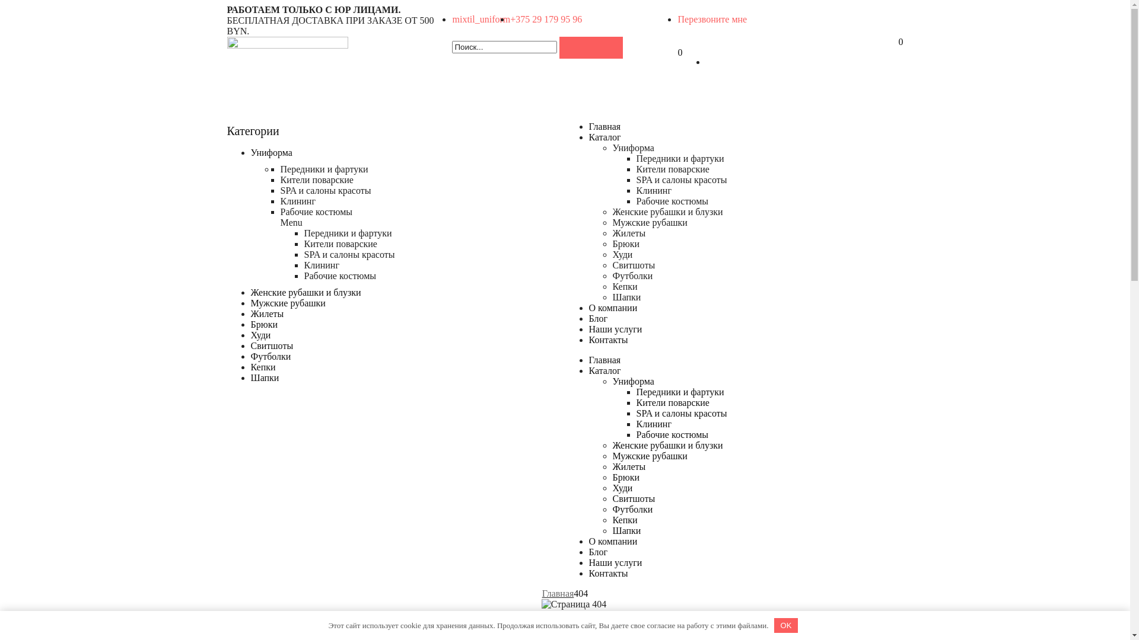 This screenshot has width=1139, height=640. What do you see at coordinates (481, 19) in the screenshot?
I see `mixtil_uniform` at bounding box center [481, 19].